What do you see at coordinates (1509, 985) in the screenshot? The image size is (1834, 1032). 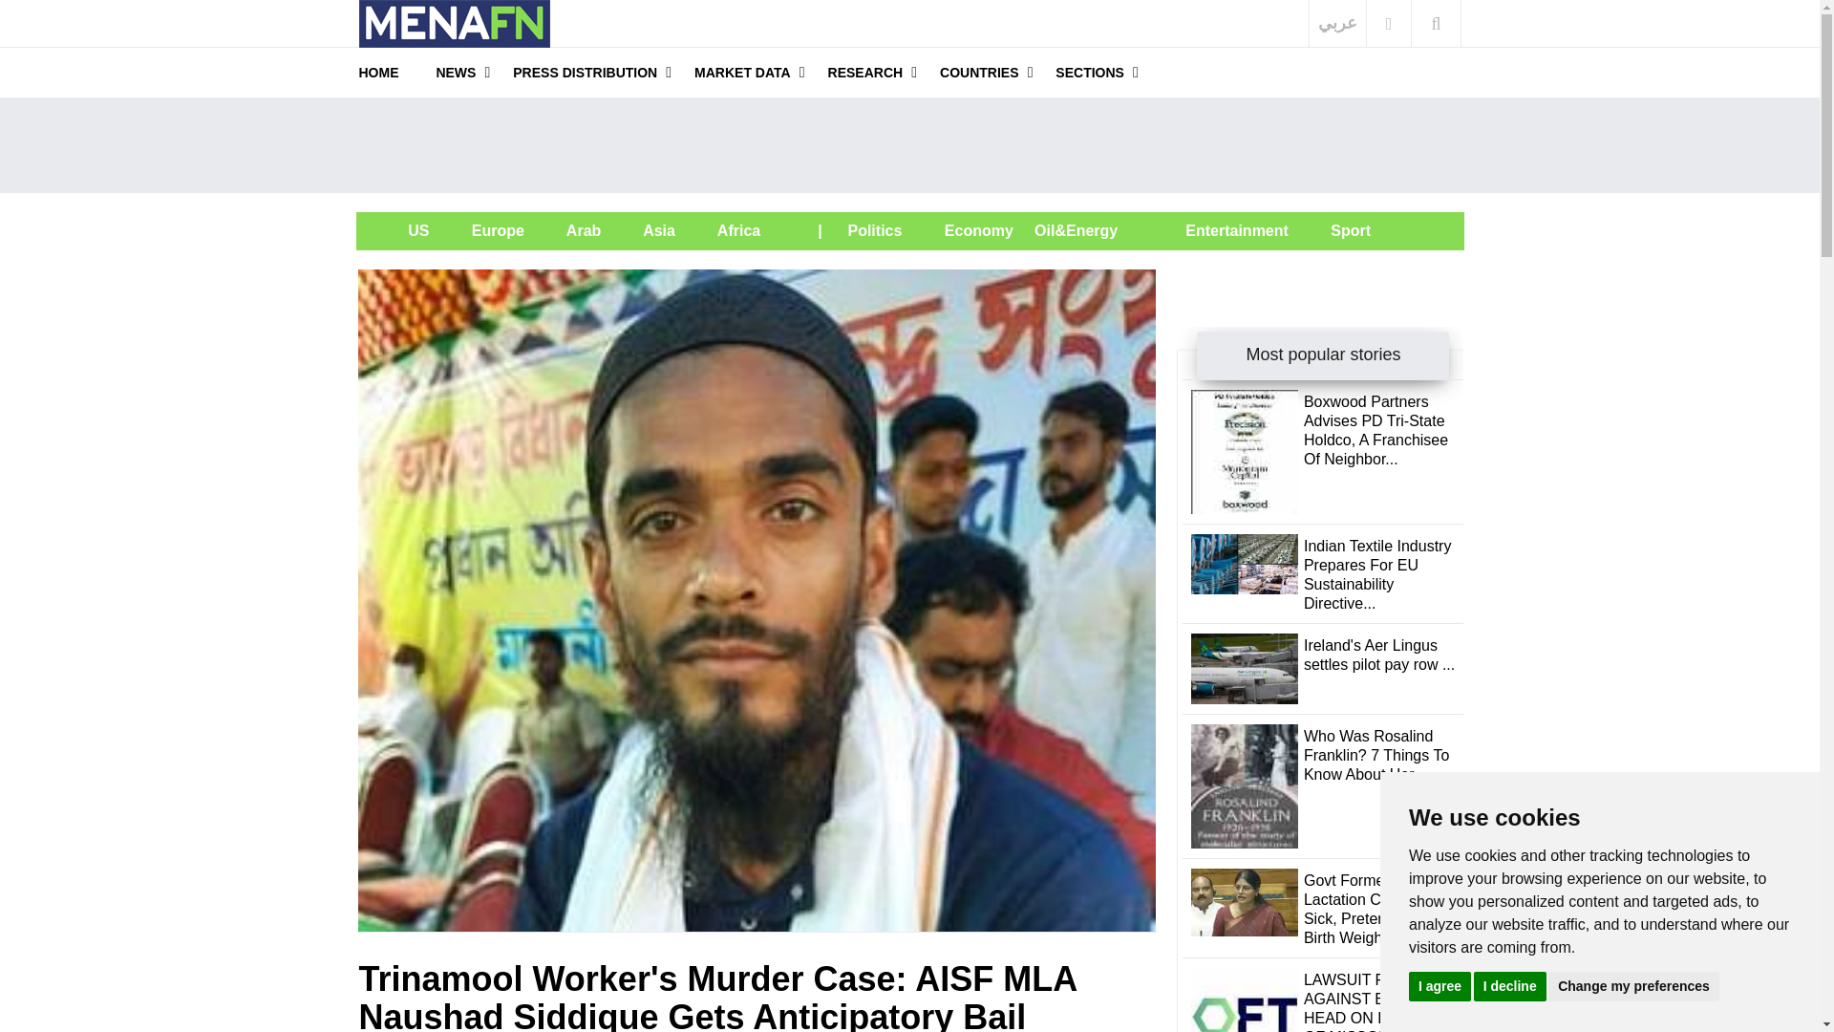 I see `I decline` at bounding box center [1509, 985].